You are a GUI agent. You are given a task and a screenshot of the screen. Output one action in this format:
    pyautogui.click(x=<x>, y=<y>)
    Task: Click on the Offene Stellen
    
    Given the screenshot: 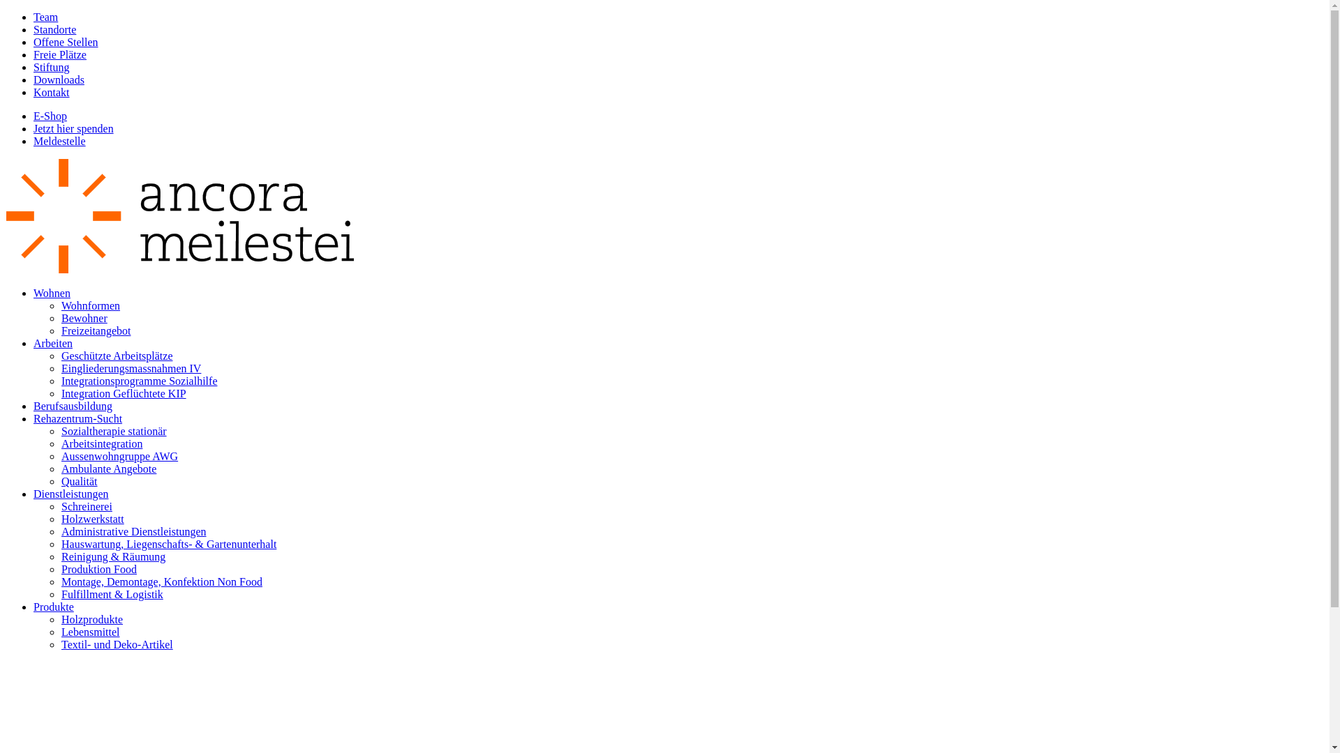 What is the action you would take?
    pyautogui.click(x=66, y=42)
    